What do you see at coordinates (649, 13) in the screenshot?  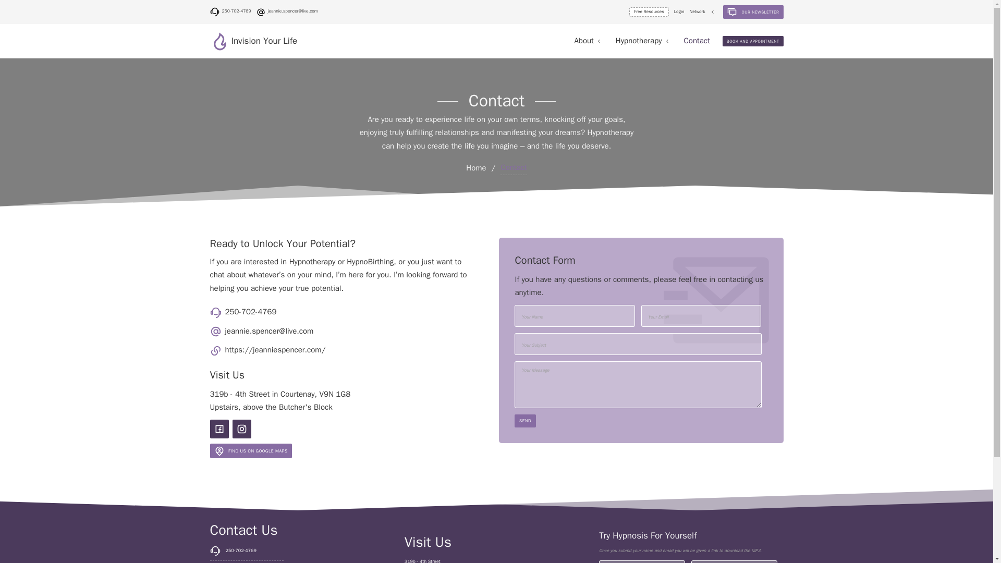 I see `Contact` at bounding box center [649, 13].